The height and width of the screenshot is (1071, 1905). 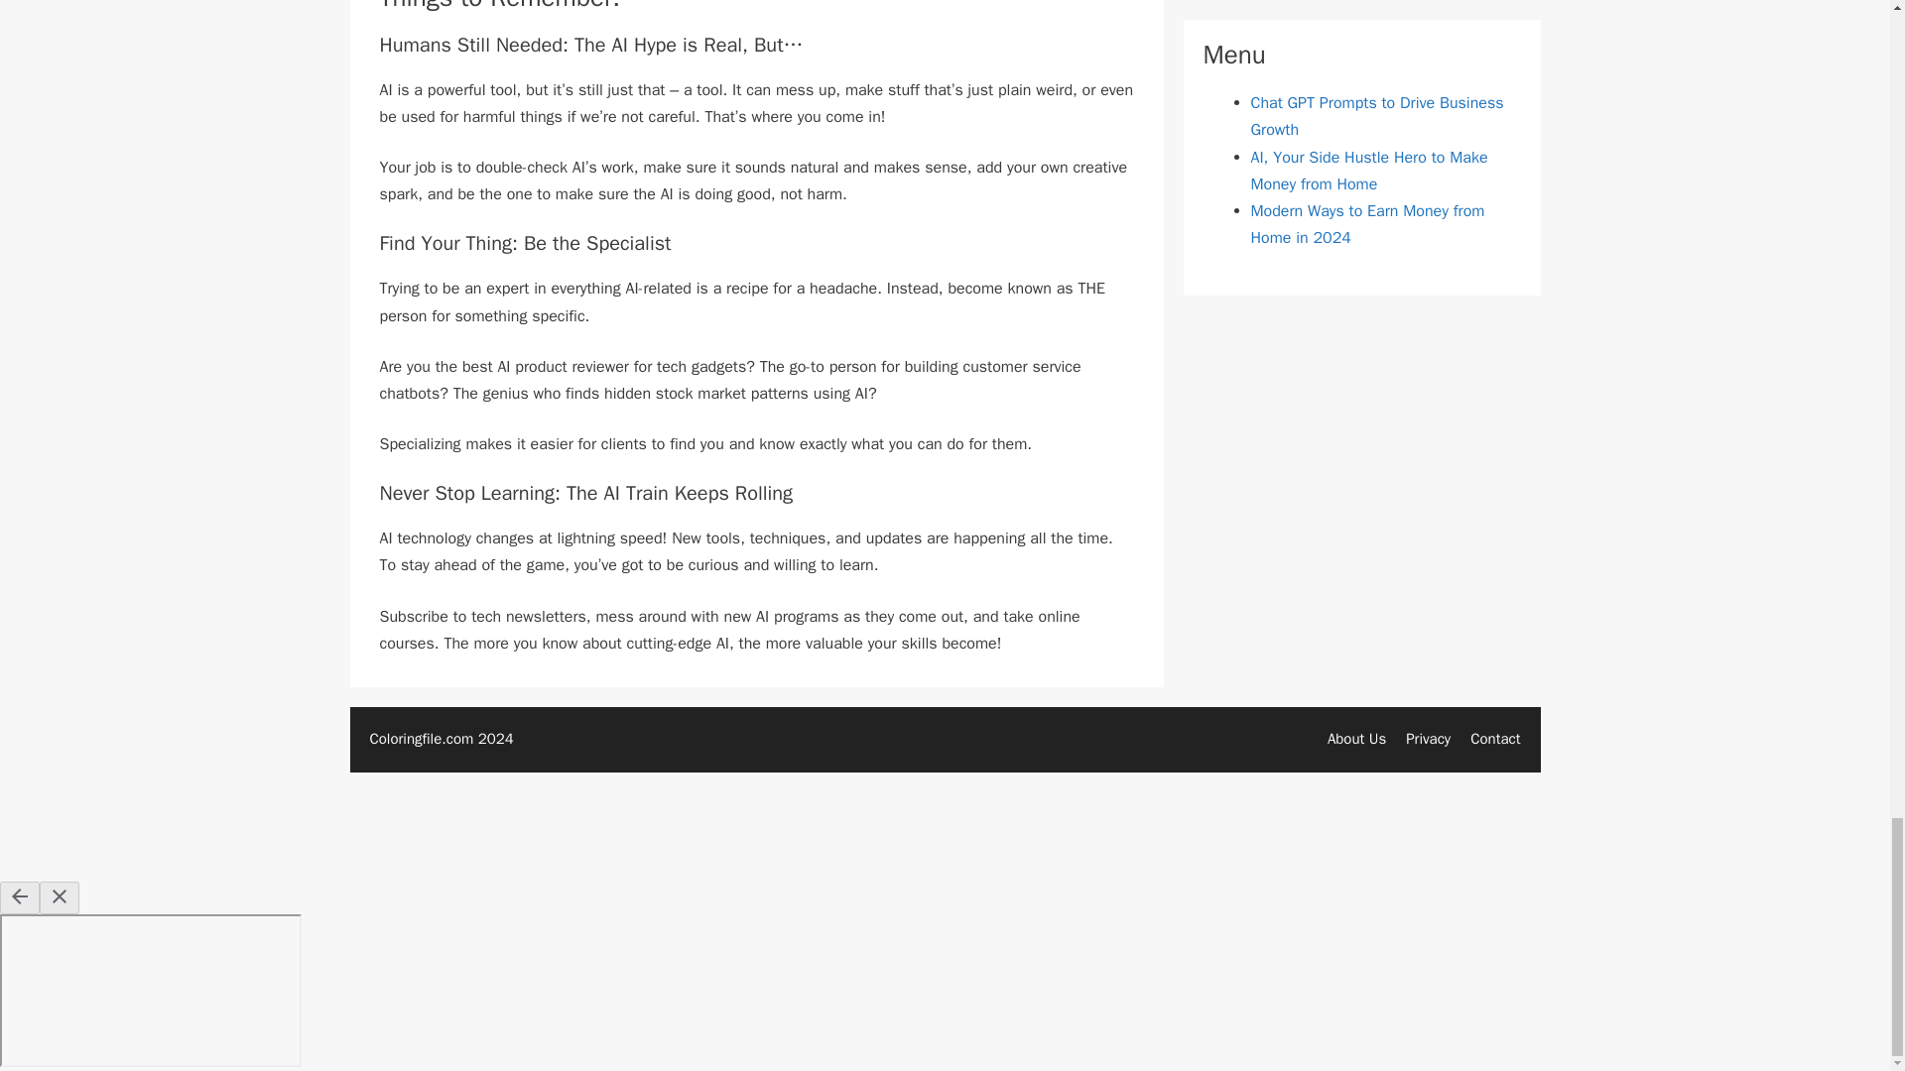 What do you see at coordinates (1495, 738) in the screenshot?
I see `Contact` at bounding box center [1495, 738].